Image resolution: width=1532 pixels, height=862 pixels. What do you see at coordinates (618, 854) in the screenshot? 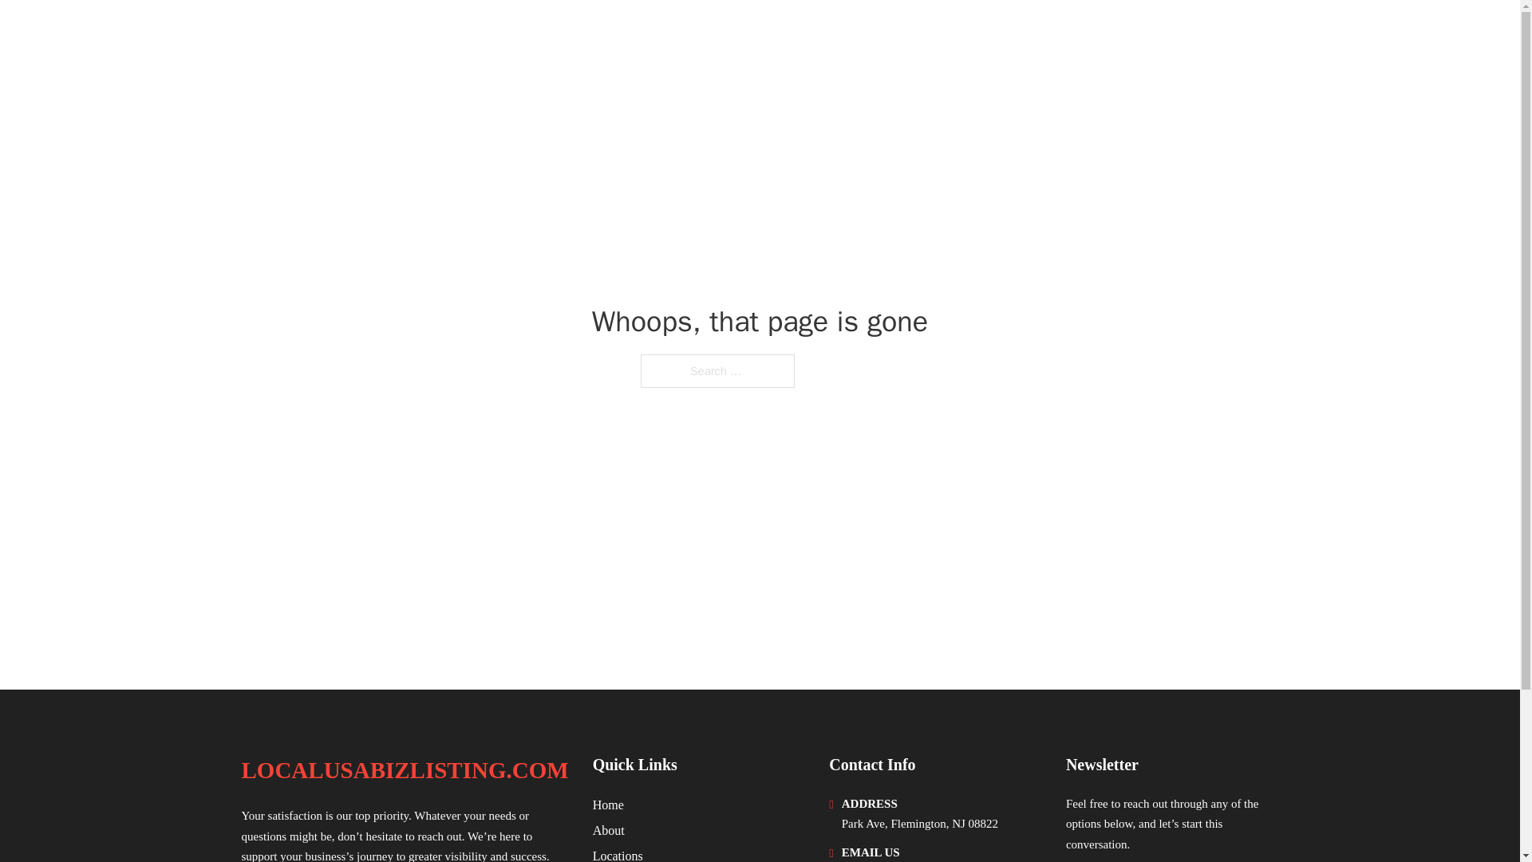
I see `Locations` at bounding box center [618, 854].